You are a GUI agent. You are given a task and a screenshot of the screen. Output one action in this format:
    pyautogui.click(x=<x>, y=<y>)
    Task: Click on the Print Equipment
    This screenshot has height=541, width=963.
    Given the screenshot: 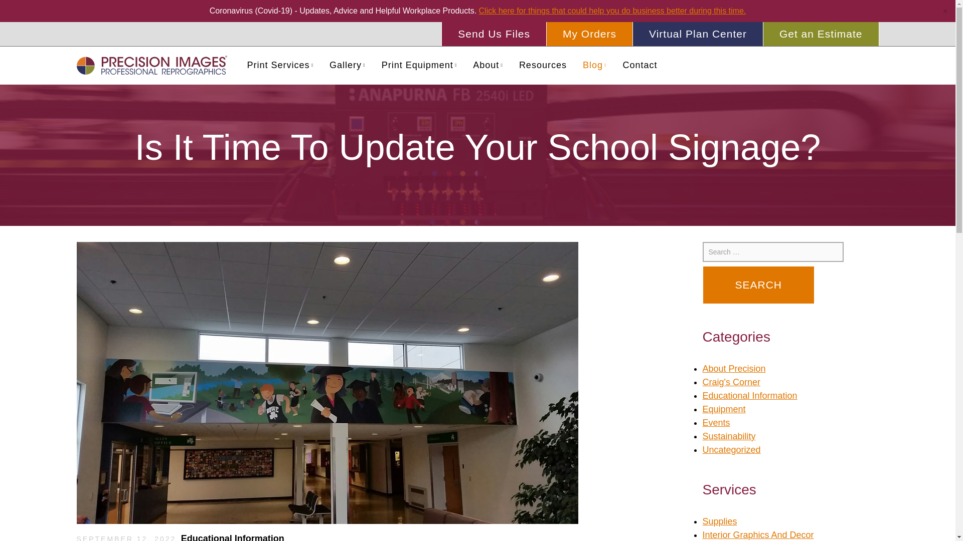 What is the action you would take?
    pyautogui.click(x=419, y=65)
    